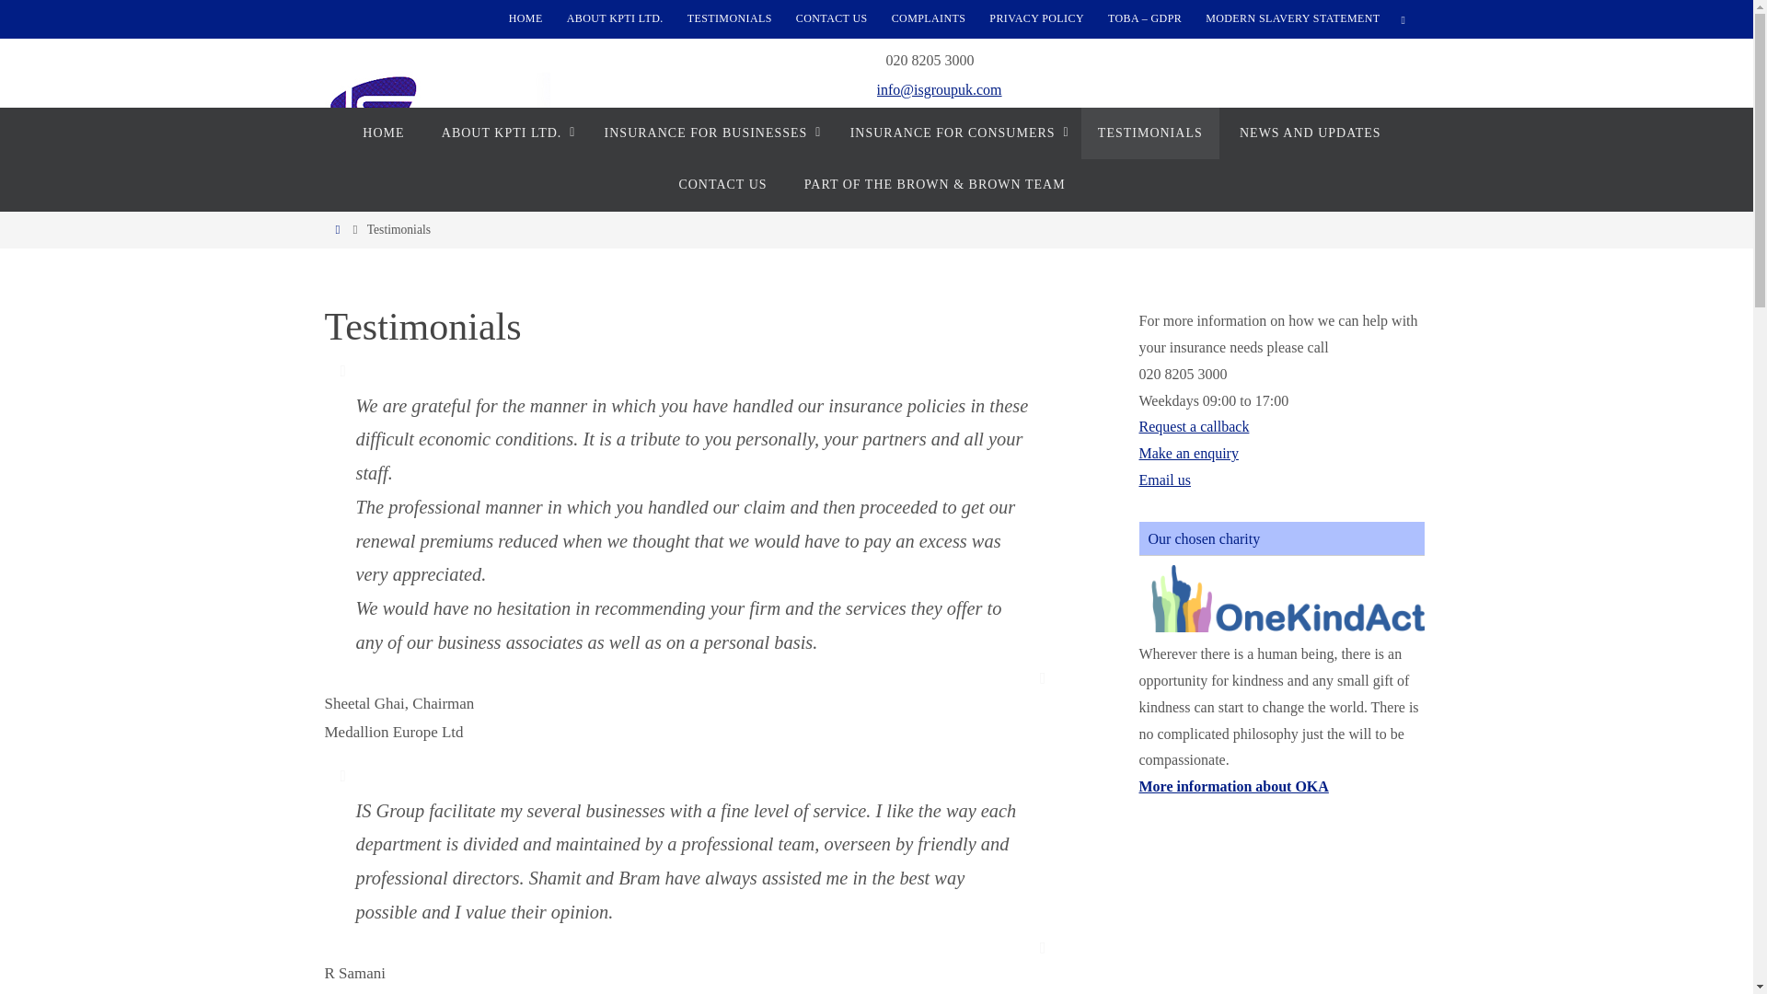 The height and width of the screenshot is (994, 1767). Describe the element at coordinates (504, 133) in the screenshot. I see `ABOUT KPTI LTD.` at that location.